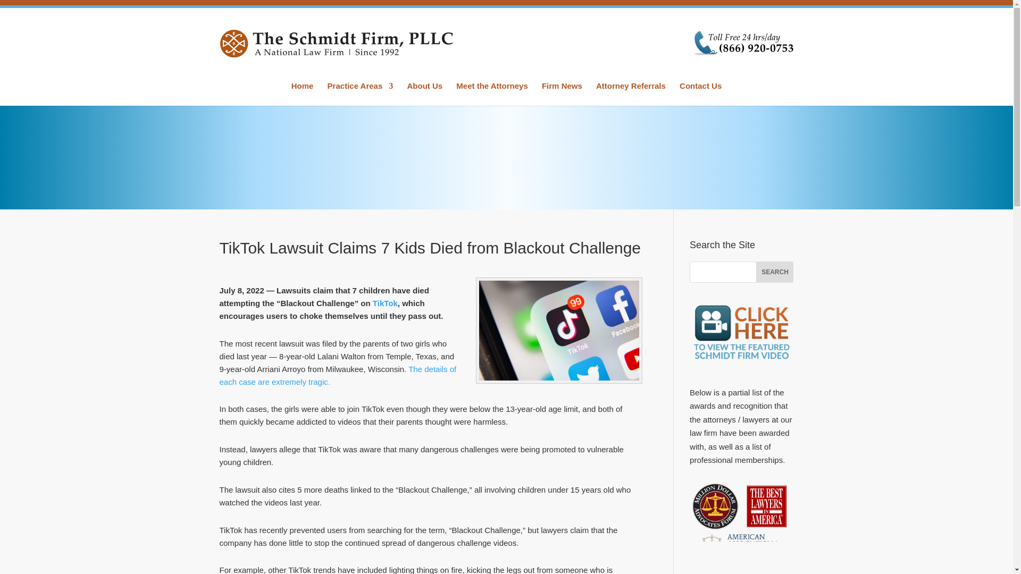  Describe the element at coordinates (774, 272) in the screenshot. I see `Search` at that location.